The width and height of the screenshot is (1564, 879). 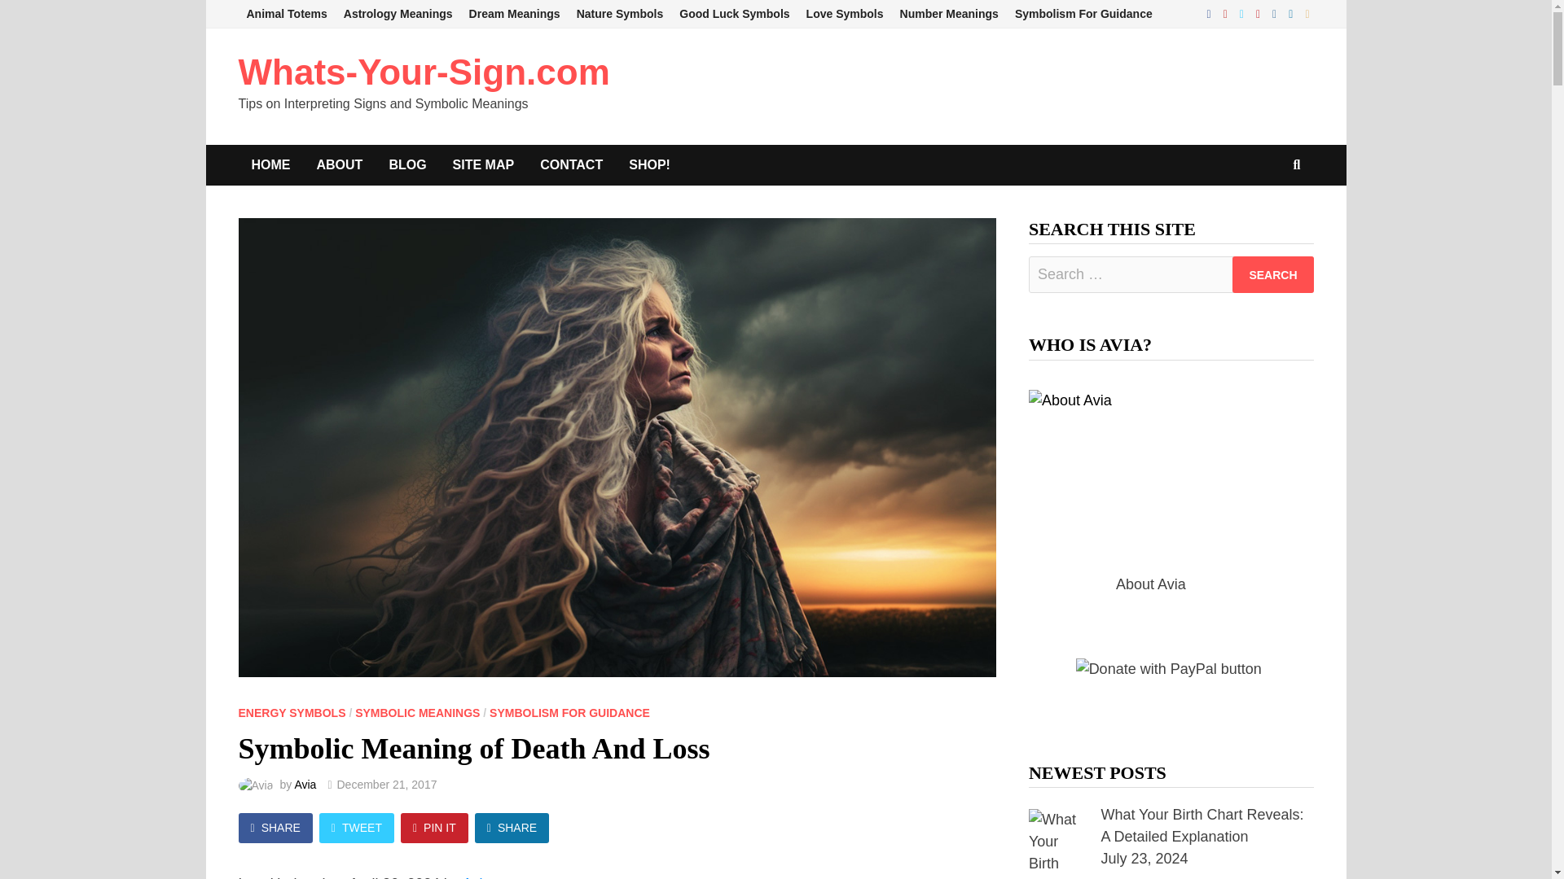 I want to click on Nature Symbols, so click(x=621, y=14).